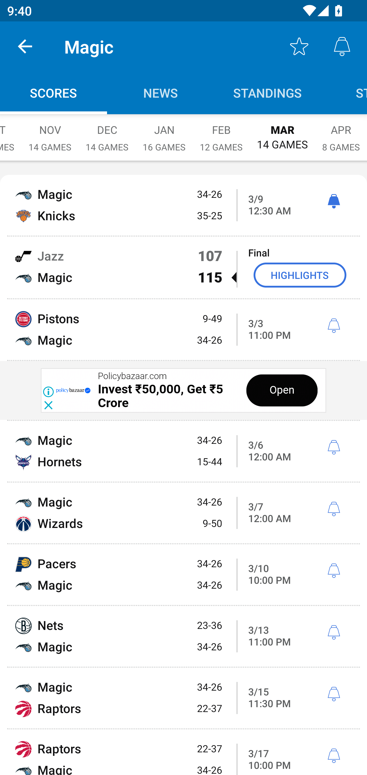 This screenshot has height=775, width=367. What do you see at coordinates (268, 92) in the screenshot?
I see `Standings STANDINGS` at bounding box center [268, 92].